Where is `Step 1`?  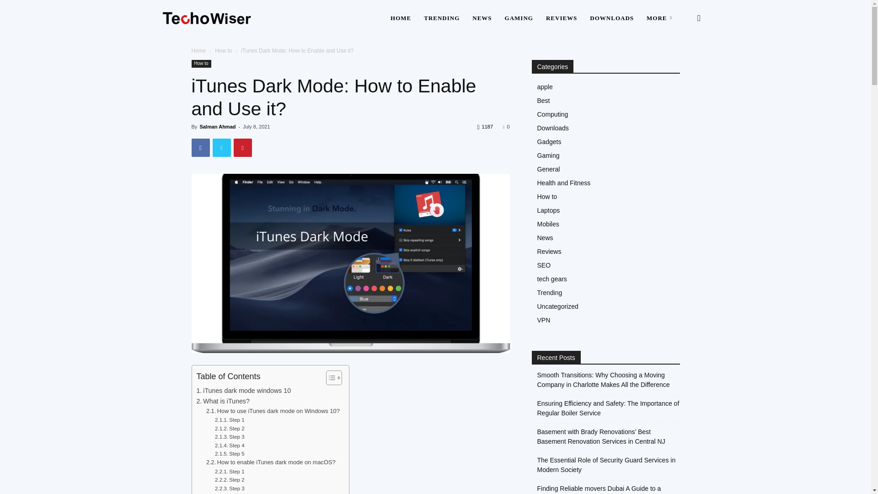 Step 1 is located at coordinates (230, 420).